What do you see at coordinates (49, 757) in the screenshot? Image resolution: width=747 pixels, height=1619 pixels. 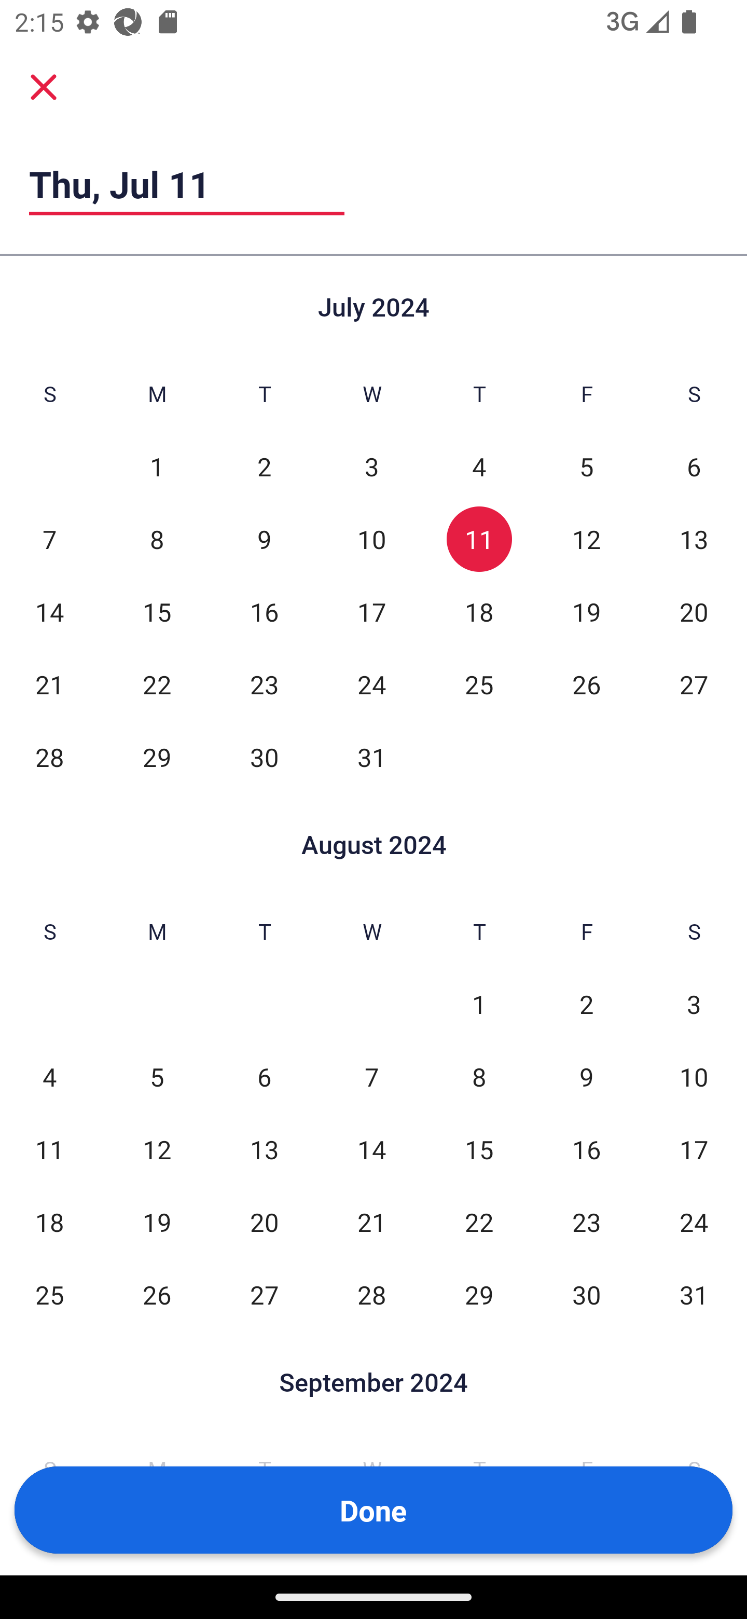 I see `28 Sun, Jul 28, Not Selected` at bounding box center [49, 757].